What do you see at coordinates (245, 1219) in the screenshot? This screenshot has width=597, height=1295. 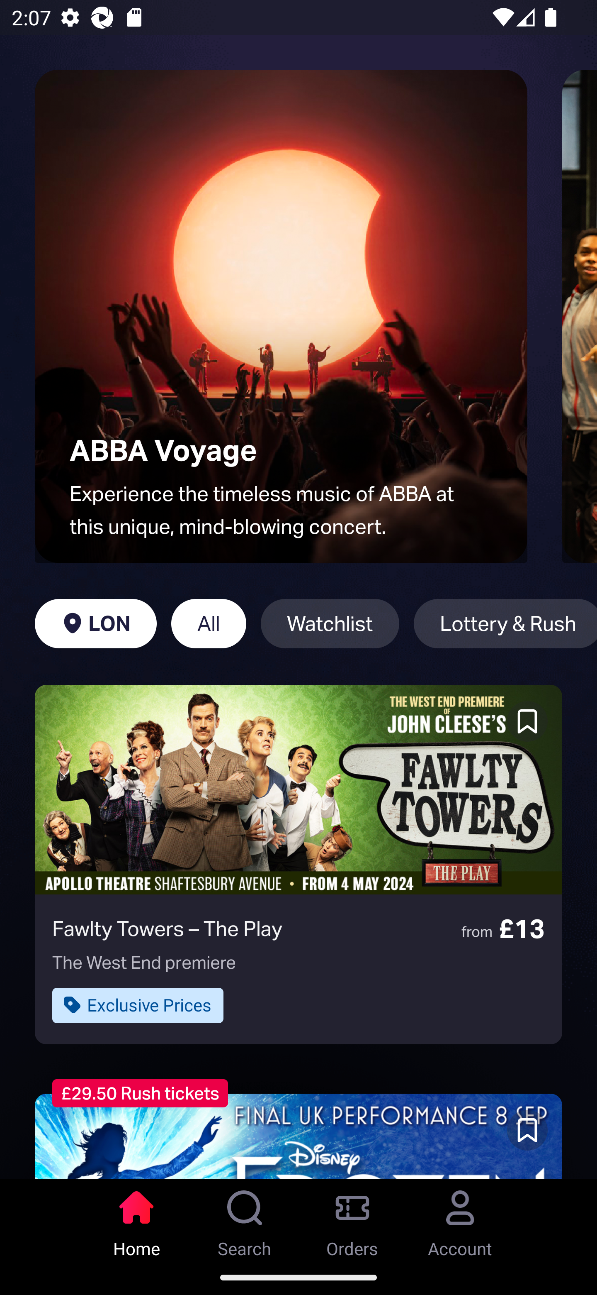 I see `Search` at bounding box center [245, 1219].